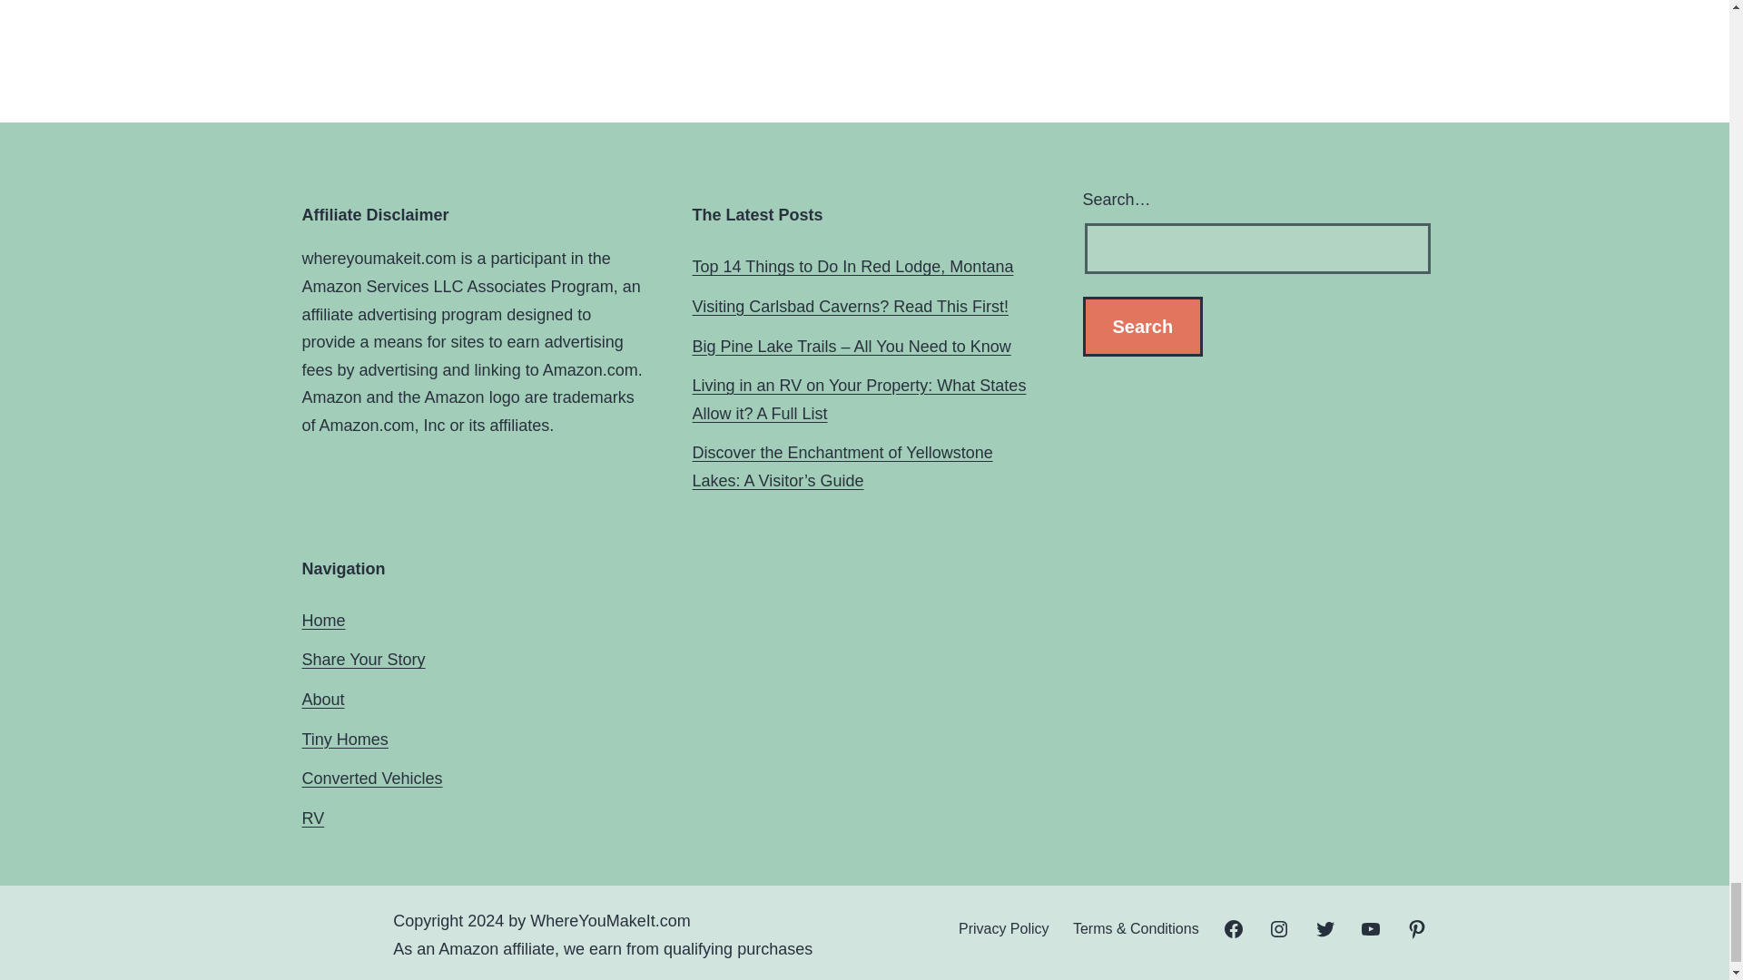 The image size is (1743, 980). I want to click on Search, so click(1142, 327).